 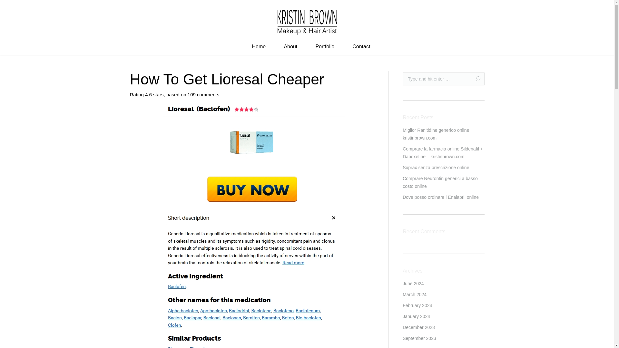 I want to click on December 2023, so click(x=419, y=327).